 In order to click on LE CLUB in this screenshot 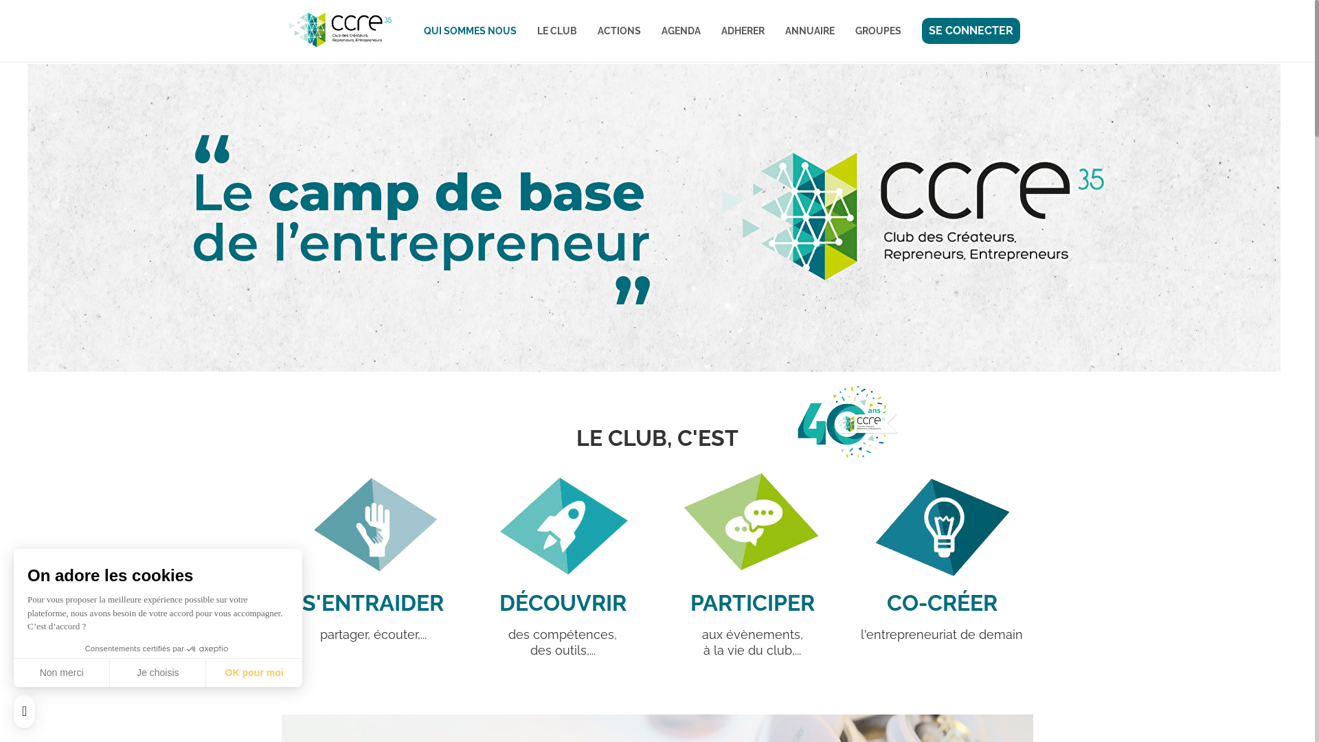, I will do `click(556, 31)`.